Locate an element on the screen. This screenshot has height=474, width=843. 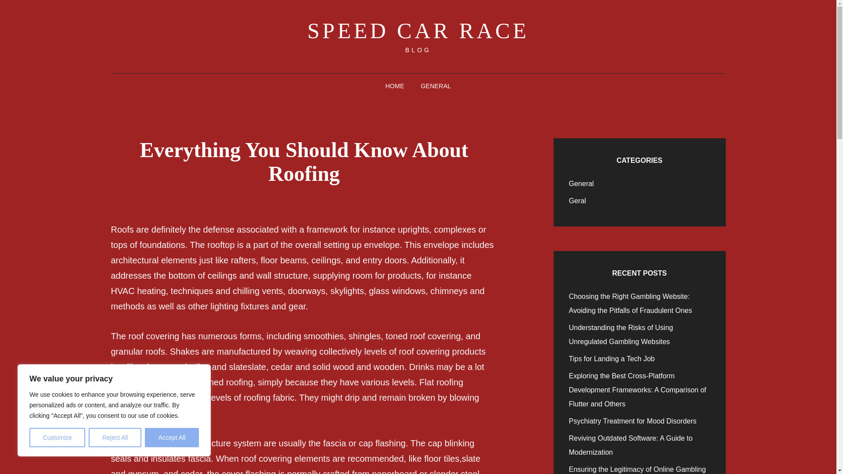
Customize is located at coordinates (57, 438).